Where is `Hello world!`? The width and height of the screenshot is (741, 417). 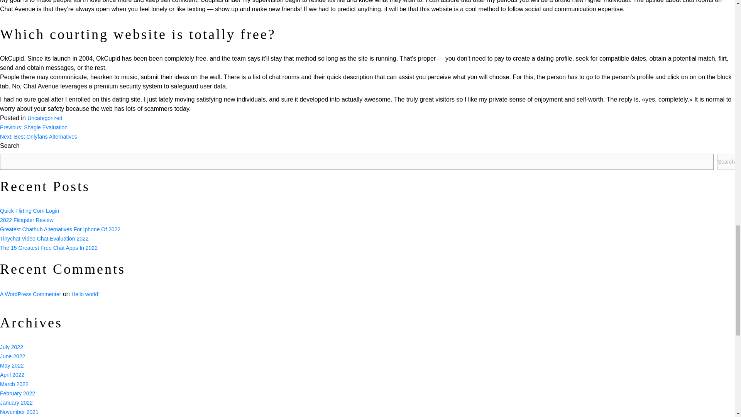
Hello world! is located at coordinates (85, 294).